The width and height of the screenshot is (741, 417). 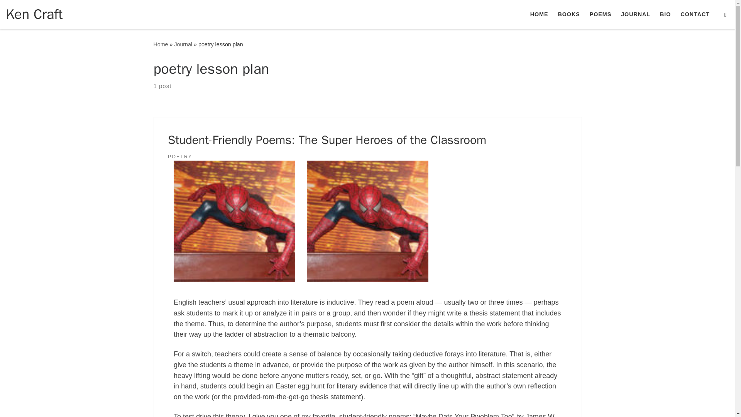 I want to click on BIO, so click(x=665, y=14).